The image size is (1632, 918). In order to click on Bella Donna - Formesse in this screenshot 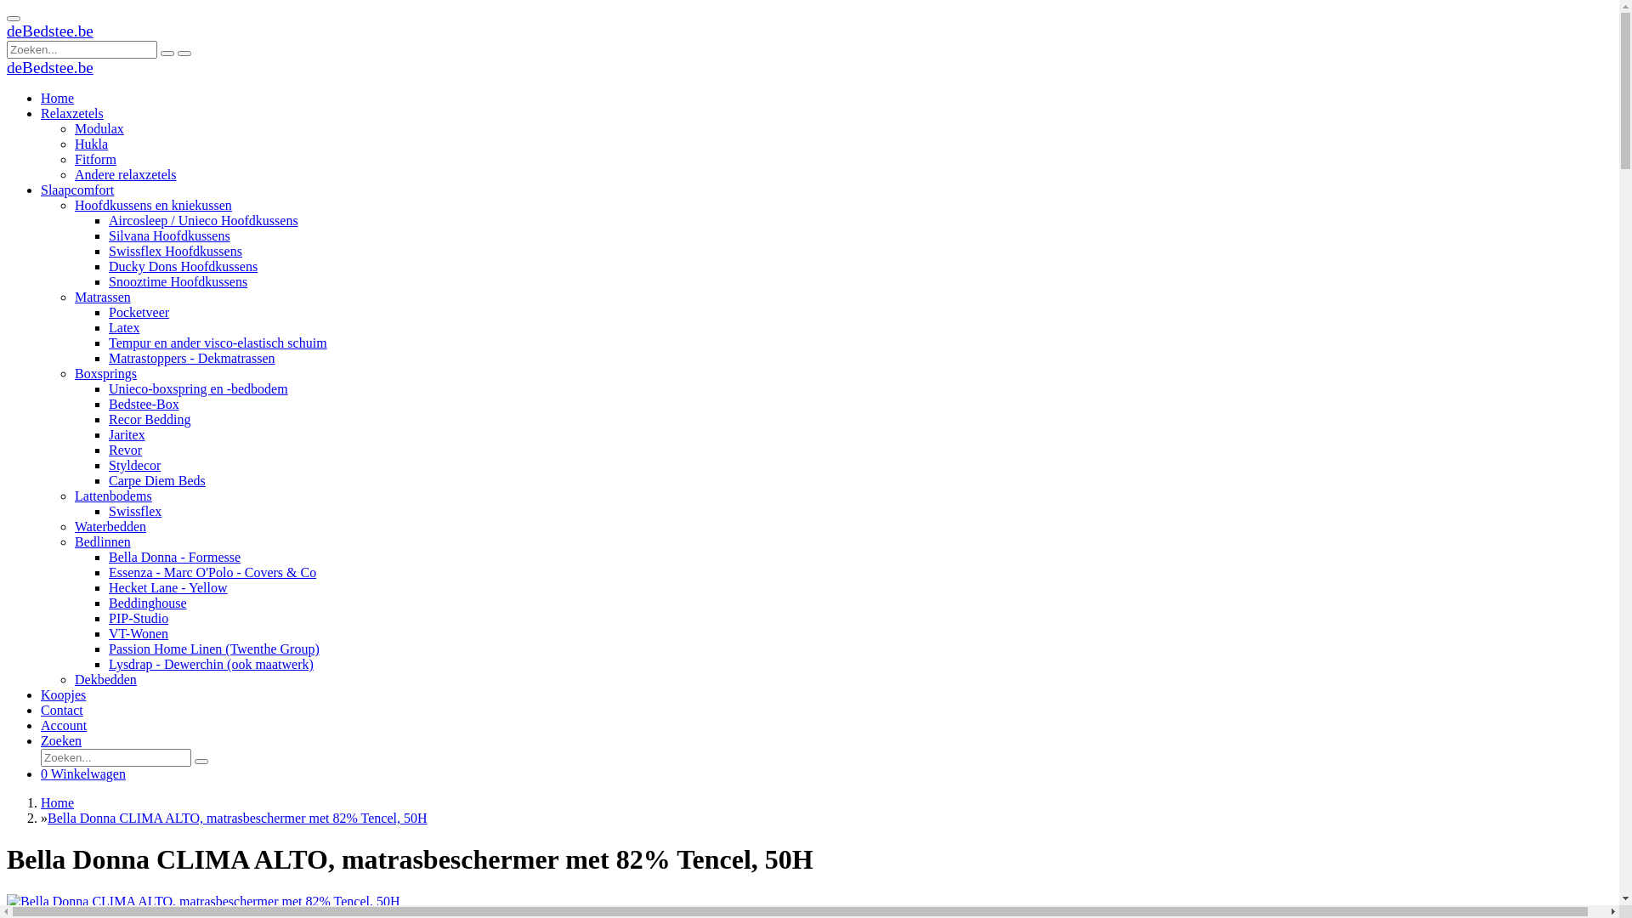, I will do `click(175, 558)`.